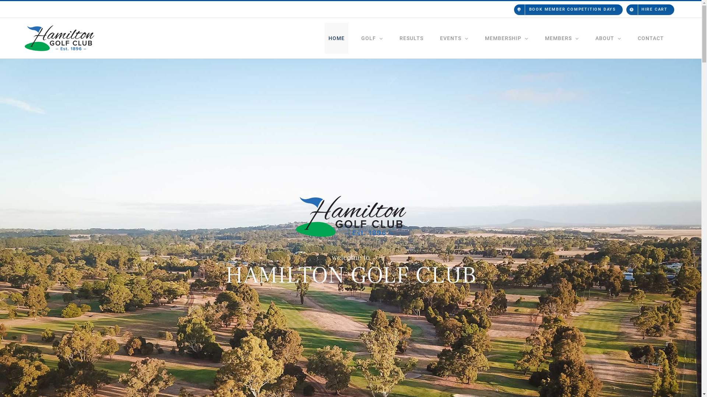  Describe the element at coordinates (608, 38) in the screenshot. I see `ABOUT` at that location.